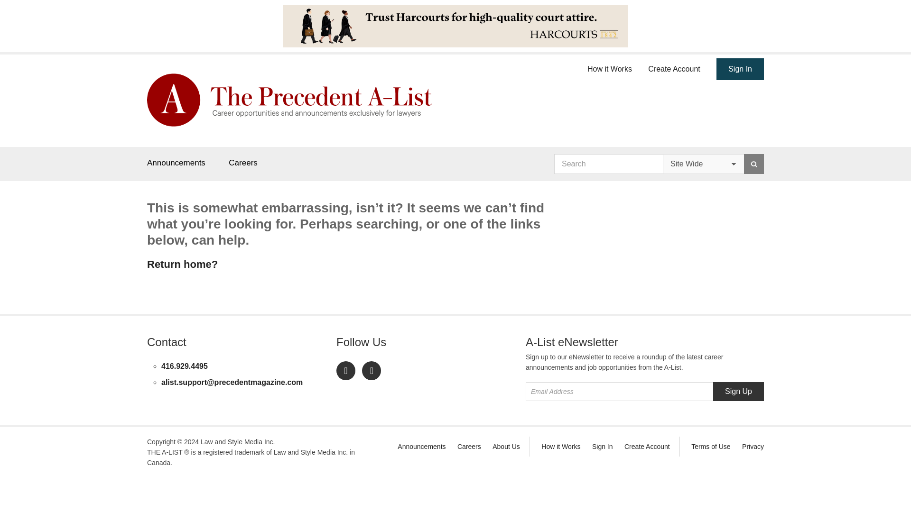 This screenshot has width=911, height=512. Describe the element at coordinates (345, 371) in the screenshot. I see `A-List on LinkedIn` at that location.